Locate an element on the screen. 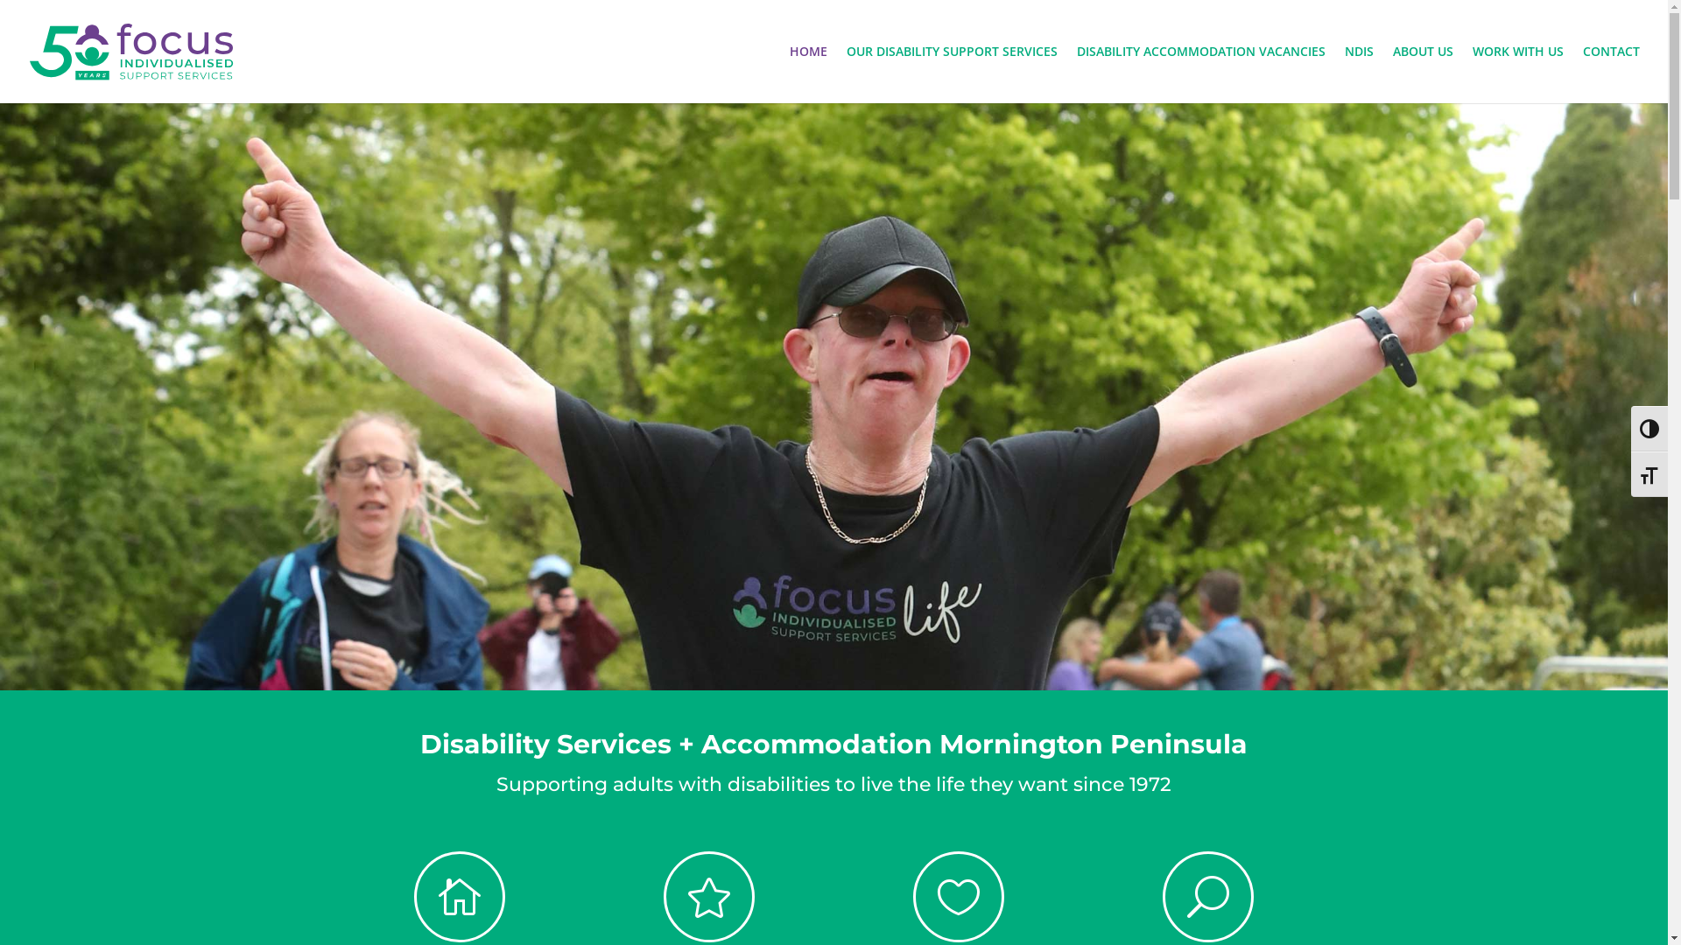  DISABILITY ACCOMMODATION VACANCIES is located at coordinates (1201, 74).